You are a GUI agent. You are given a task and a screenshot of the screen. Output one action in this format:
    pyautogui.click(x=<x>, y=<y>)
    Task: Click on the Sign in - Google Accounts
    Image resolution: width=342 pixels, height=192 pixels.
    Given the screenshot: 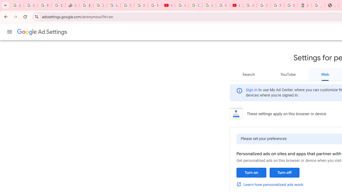 What is the action you would take?
    pyautogui.click(x=263, y=5)
    